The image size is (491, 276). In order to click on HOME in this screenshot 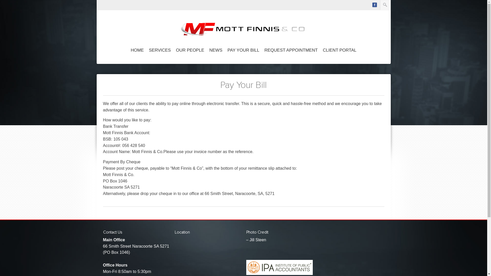, I will do `click(137, 51)`.